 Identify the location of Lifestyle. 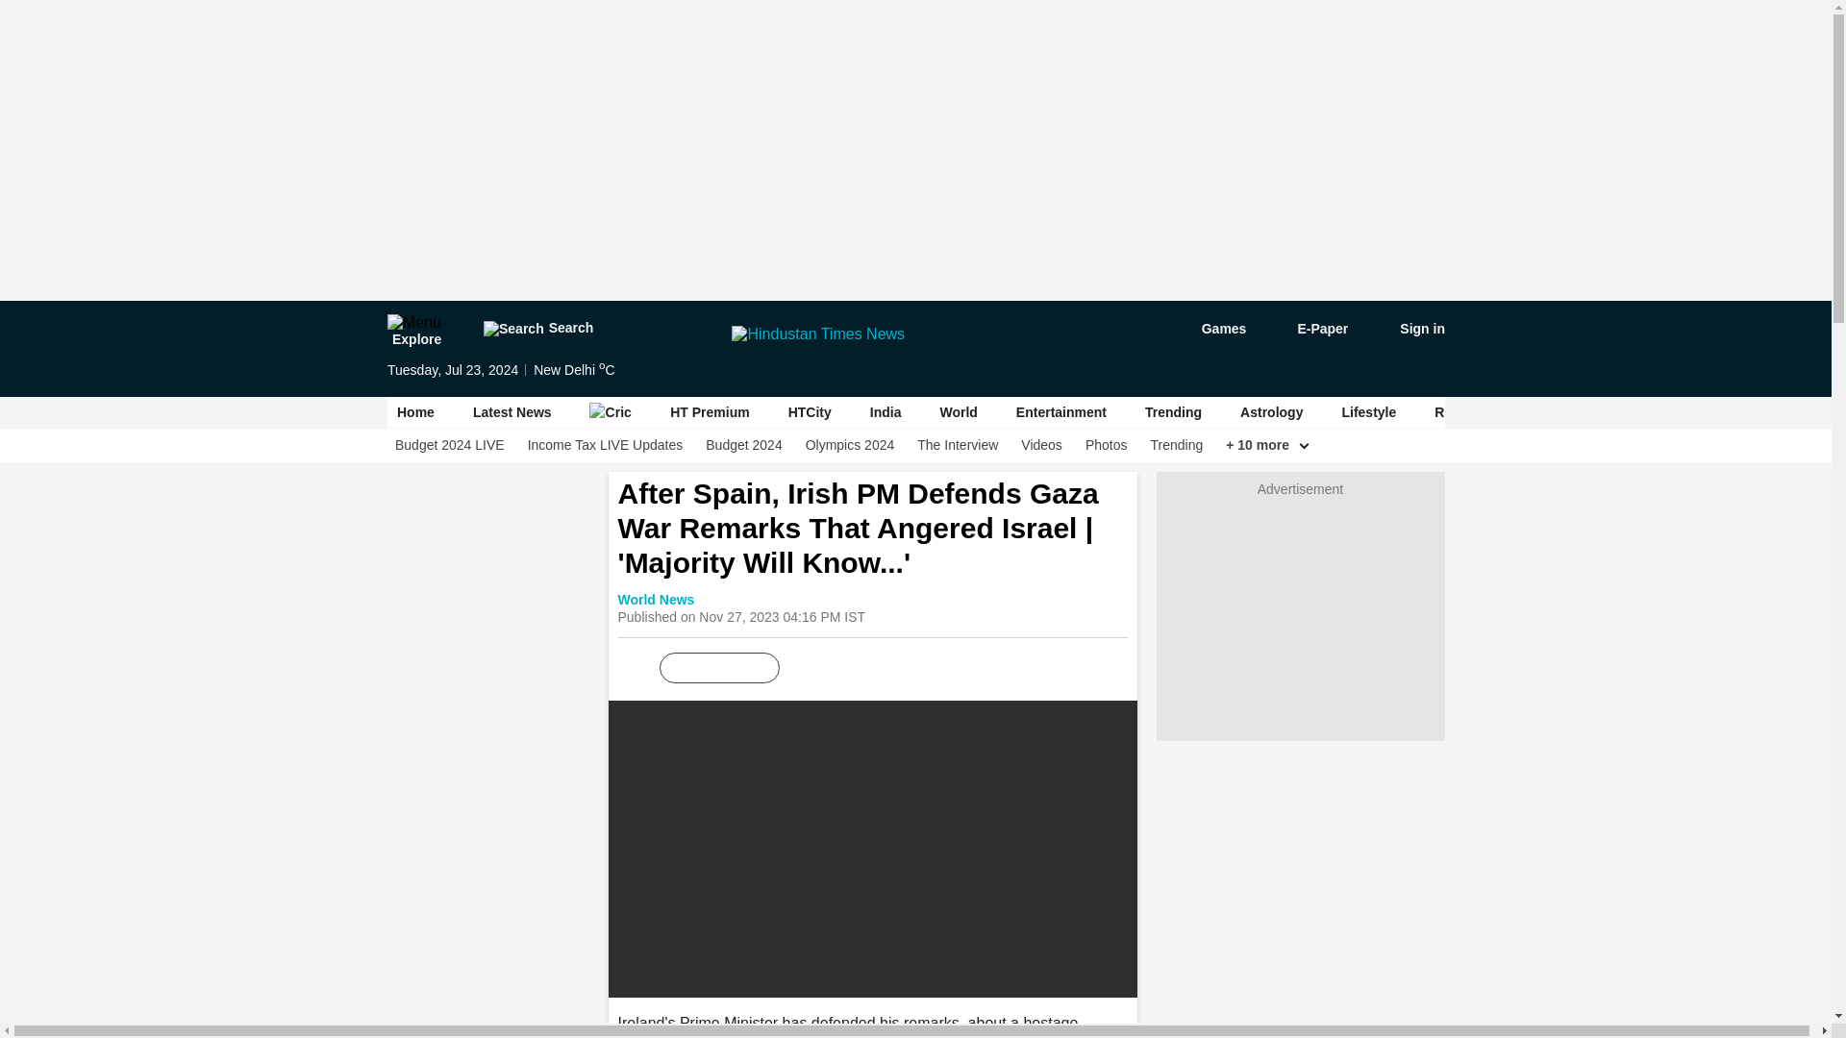
(1368, 412).